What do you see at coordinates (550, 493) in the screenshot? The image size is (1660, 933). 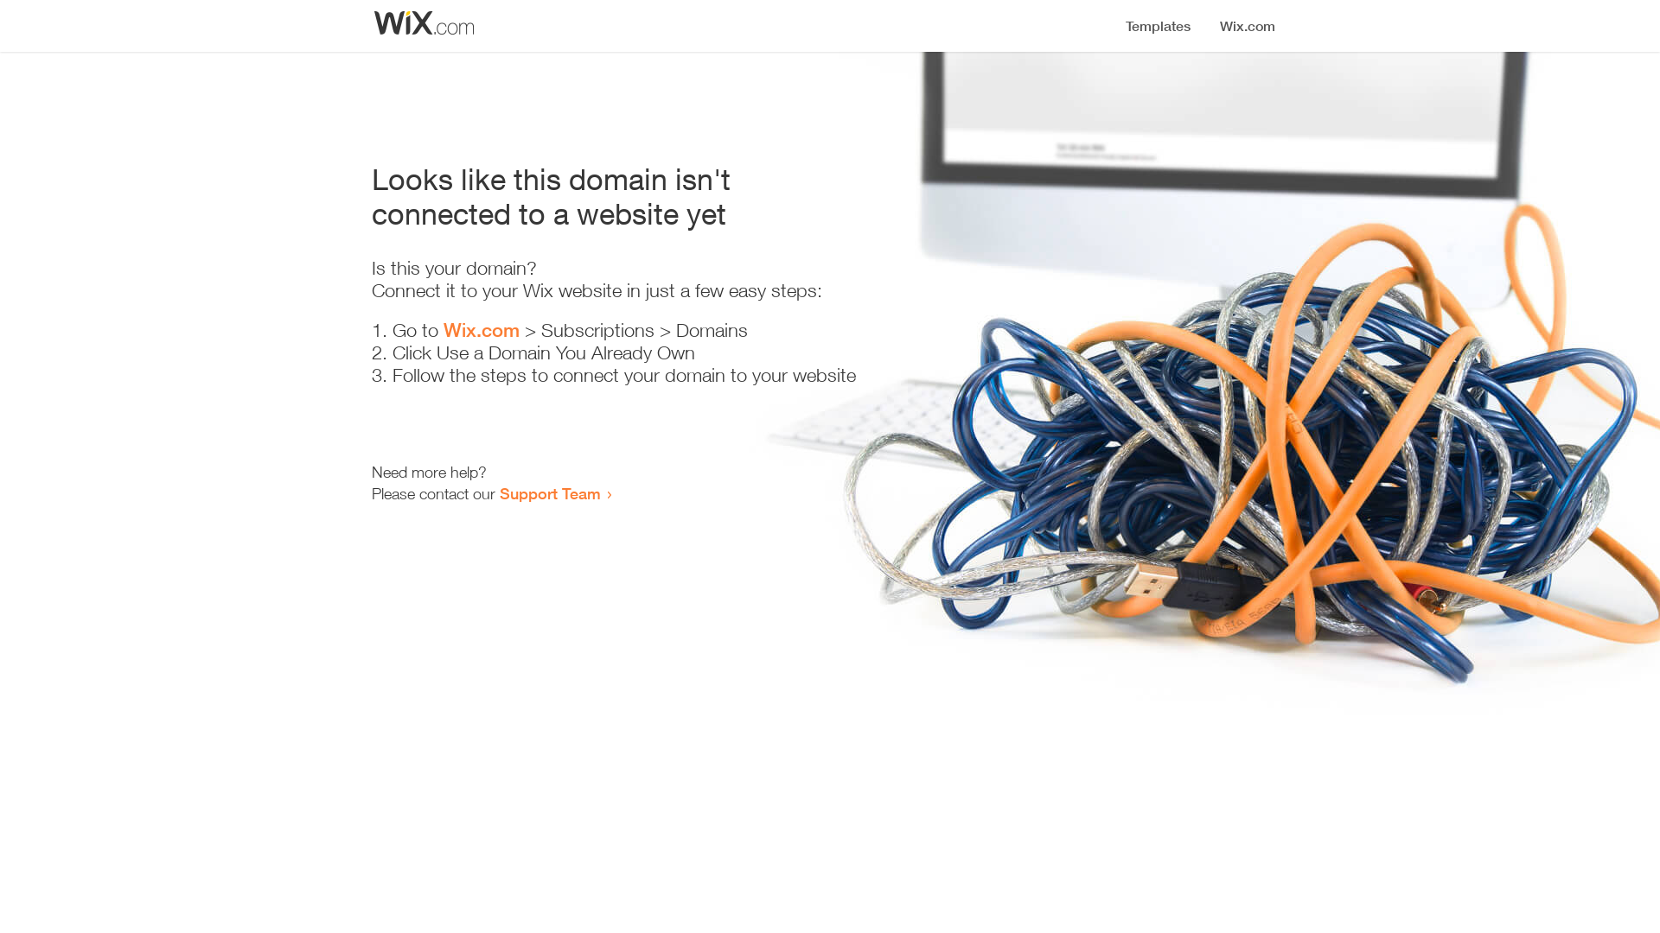 I see `Support Team` at bounding box center [550, 493].